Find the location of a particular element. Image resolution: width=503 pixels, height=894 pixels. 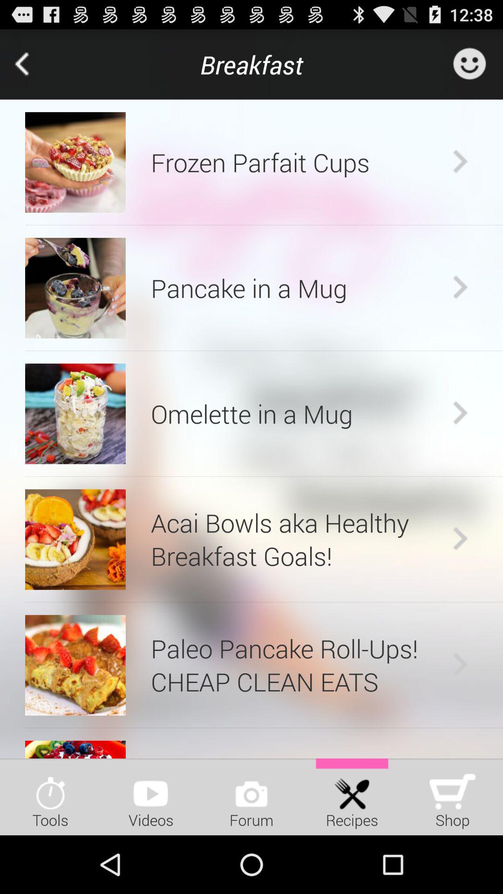

press paleo pancake roll app is located at coordinates (299, 665).